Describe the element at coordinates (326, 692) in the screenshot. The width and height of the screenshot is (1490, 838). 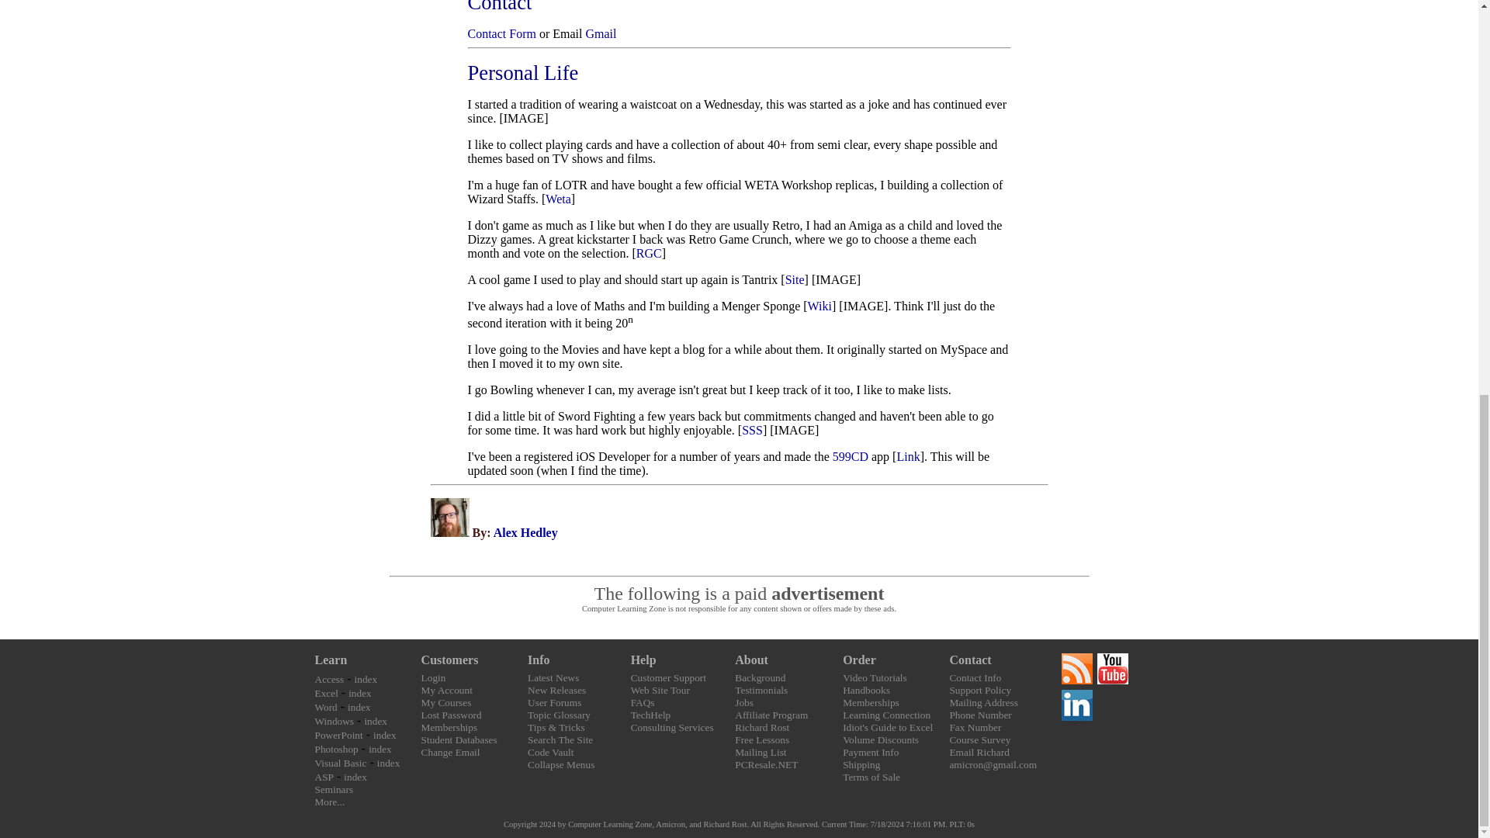
I see `Excel` at that location.